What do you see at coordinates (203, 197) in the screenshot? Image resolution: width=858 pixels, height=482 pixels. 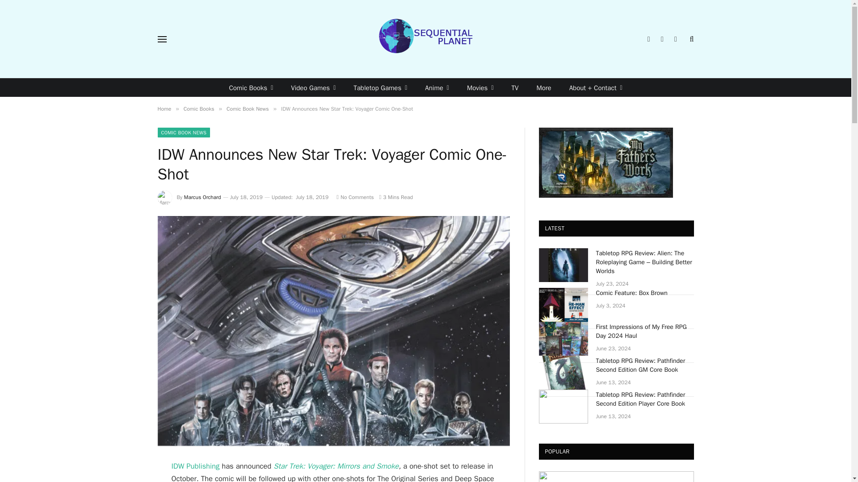 I see `Posts by Marcus Orchard` at bounding box center [203, 197].